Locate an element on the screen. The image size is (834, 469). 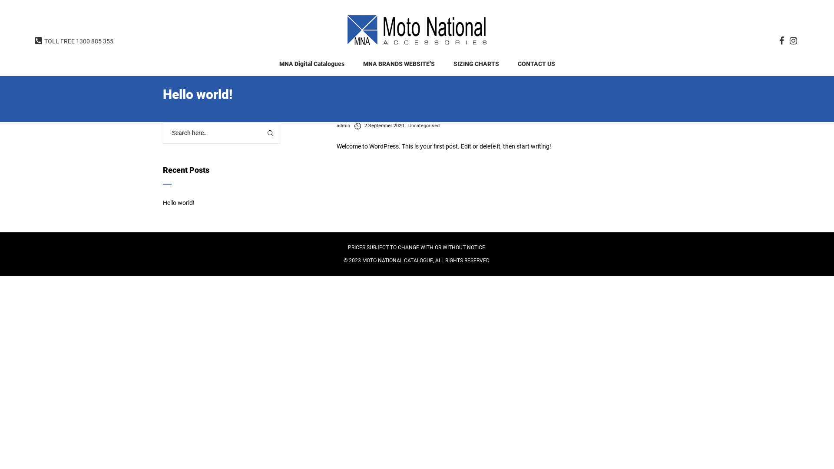
Hello world! is located at coordinates (179, 203).